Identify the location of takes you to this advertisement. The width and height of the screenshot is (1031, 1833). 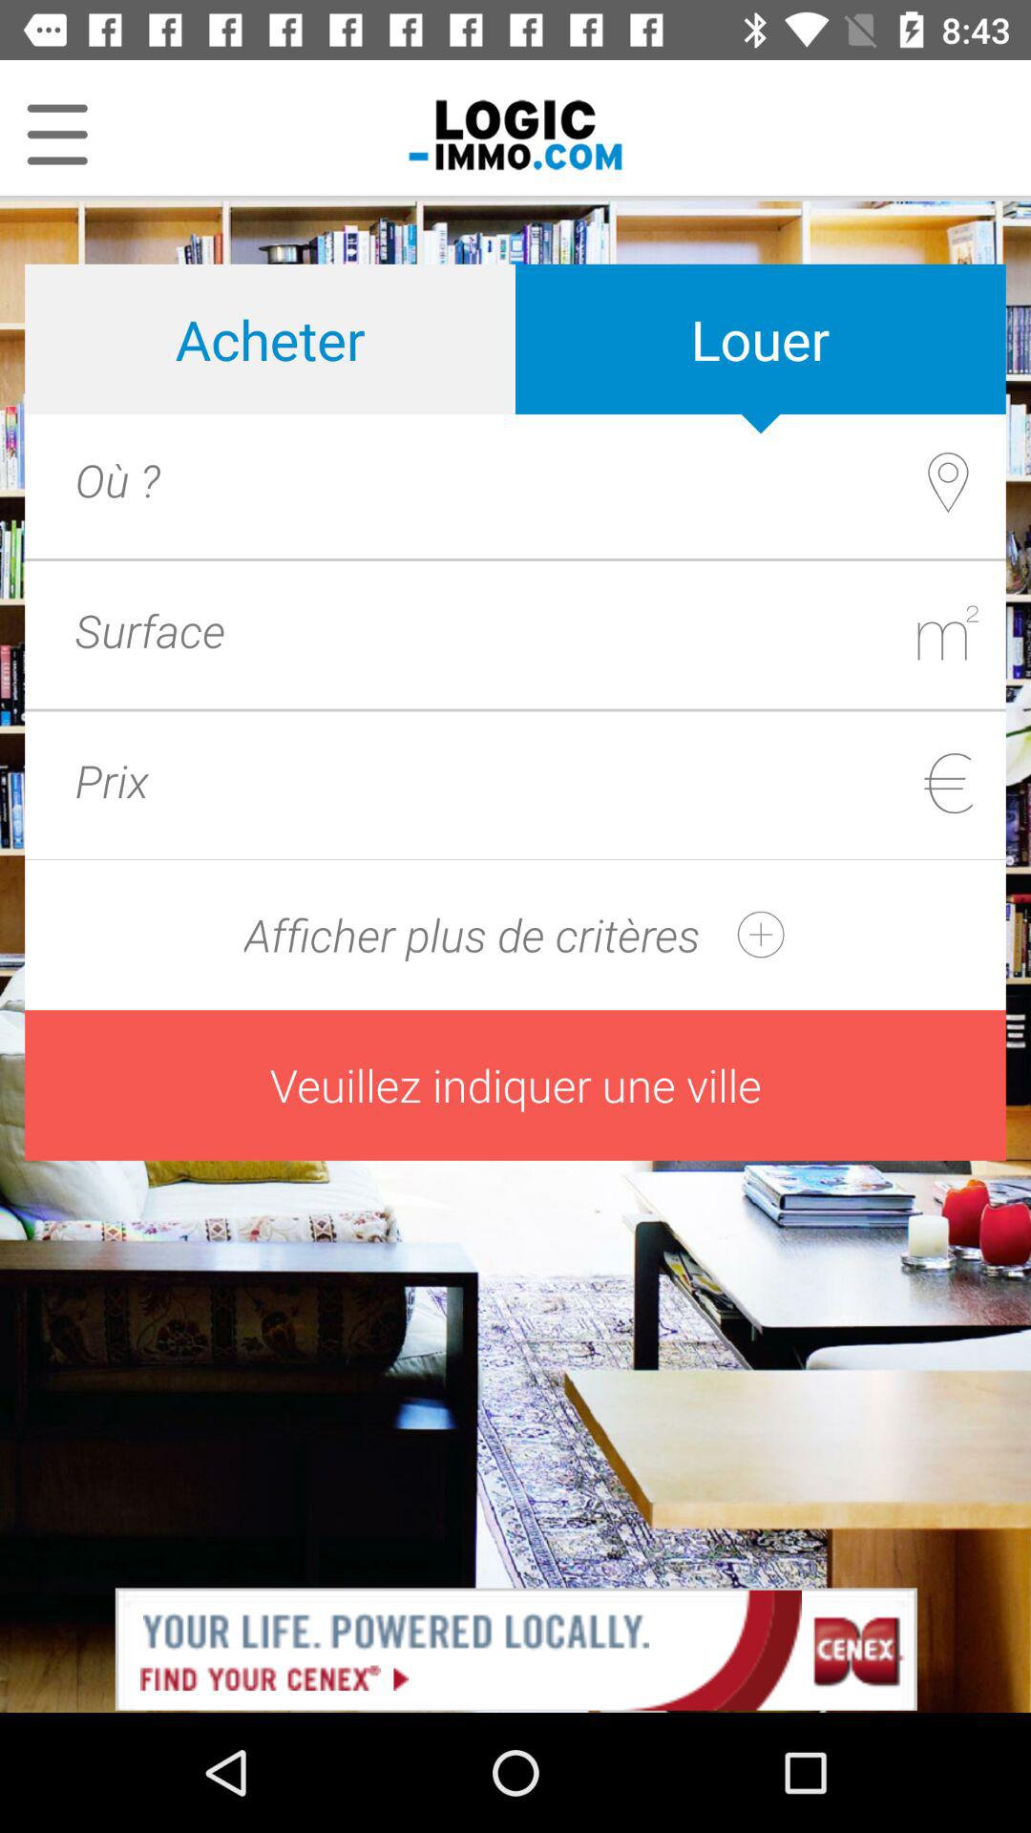
(515, 1648).